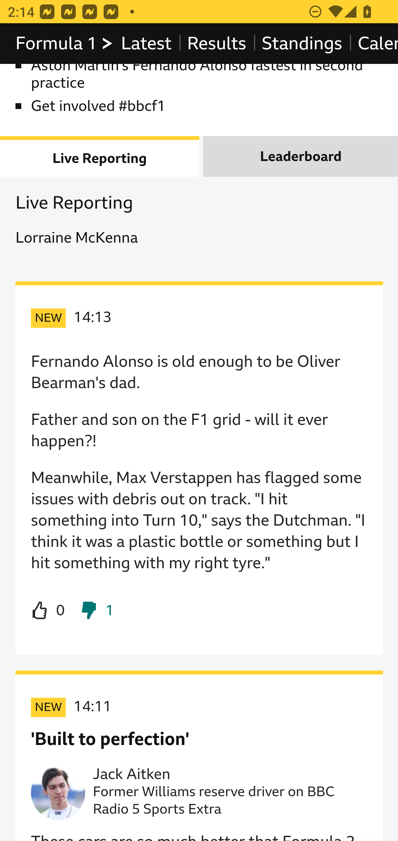 Image resolution: width=398 pixels, height=841 pixels. I want to click on Leaderboard, so click(300, 157).